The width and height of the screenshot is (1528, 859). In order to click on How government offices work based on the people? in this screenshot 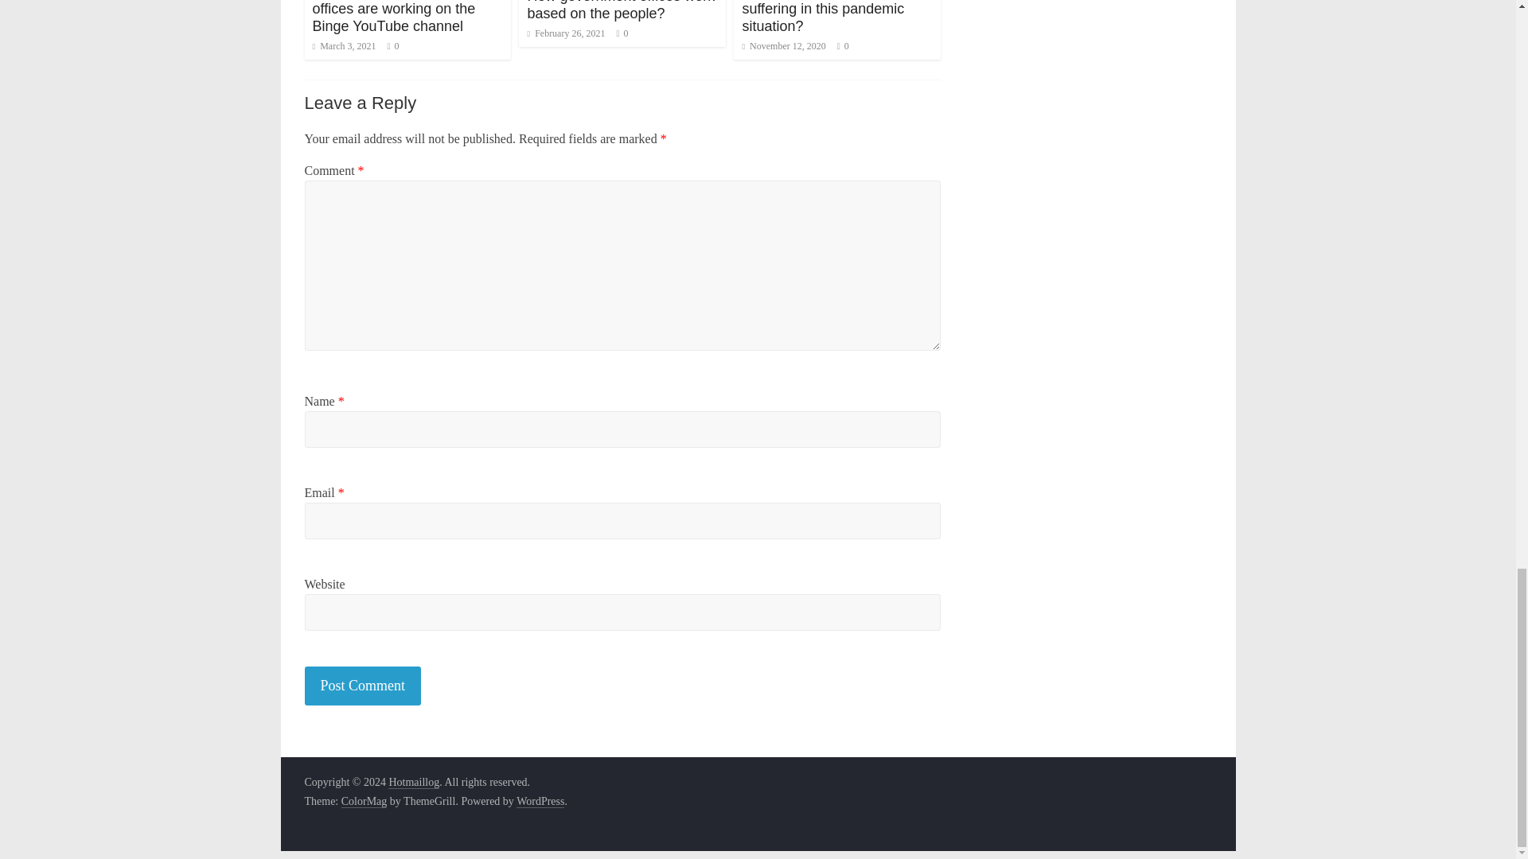, I will do `click(621, 11)`.